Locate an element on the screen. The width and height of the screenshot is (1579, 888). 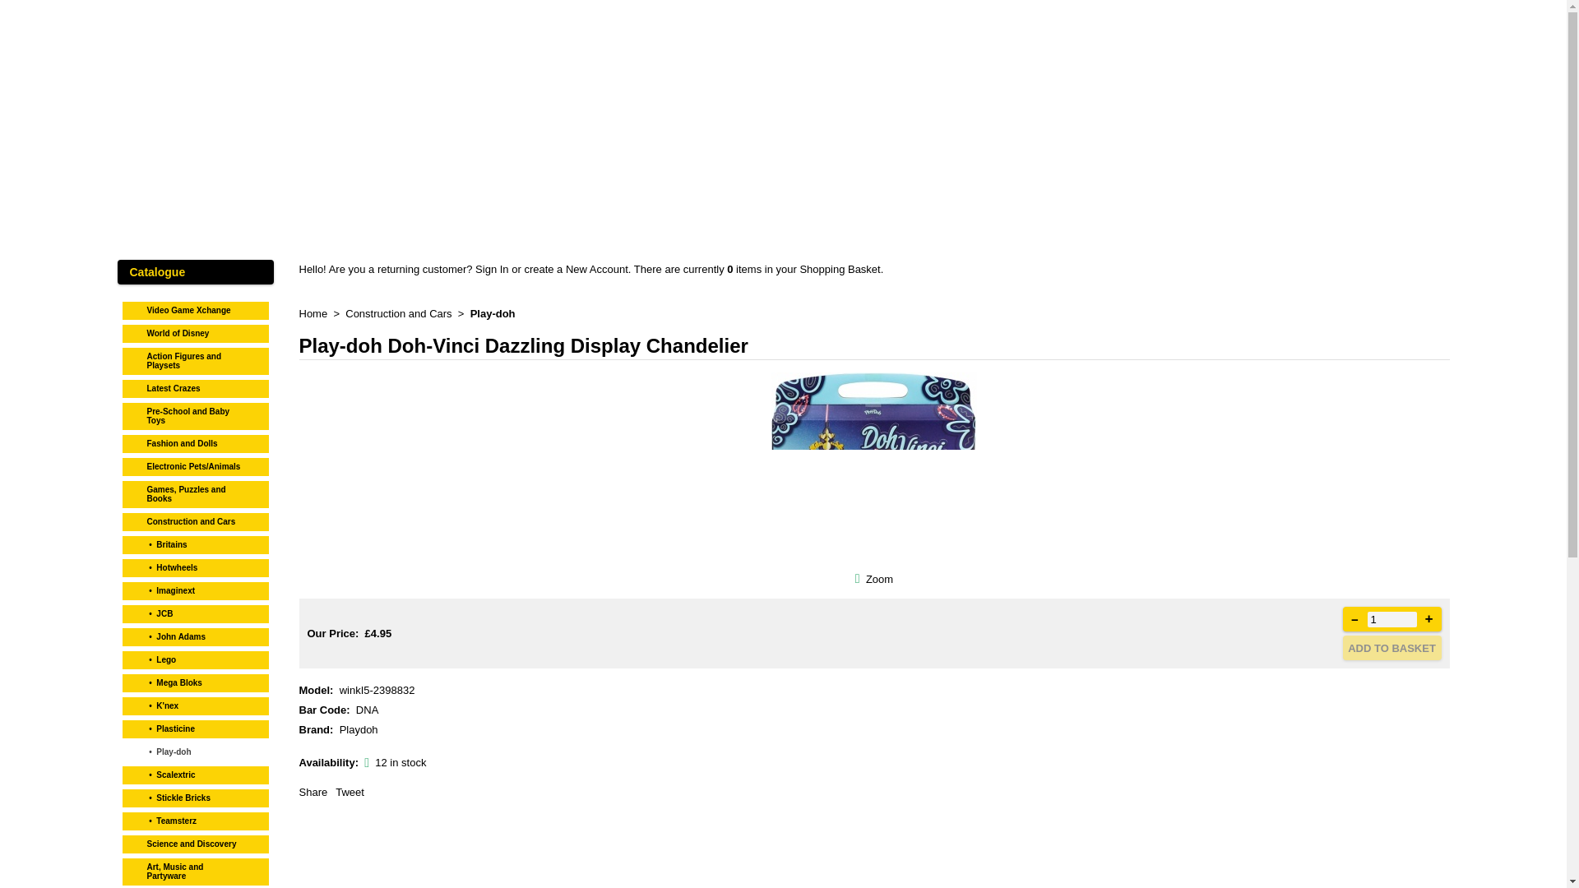
Construction and Cars is located at coordinates (195, 519).